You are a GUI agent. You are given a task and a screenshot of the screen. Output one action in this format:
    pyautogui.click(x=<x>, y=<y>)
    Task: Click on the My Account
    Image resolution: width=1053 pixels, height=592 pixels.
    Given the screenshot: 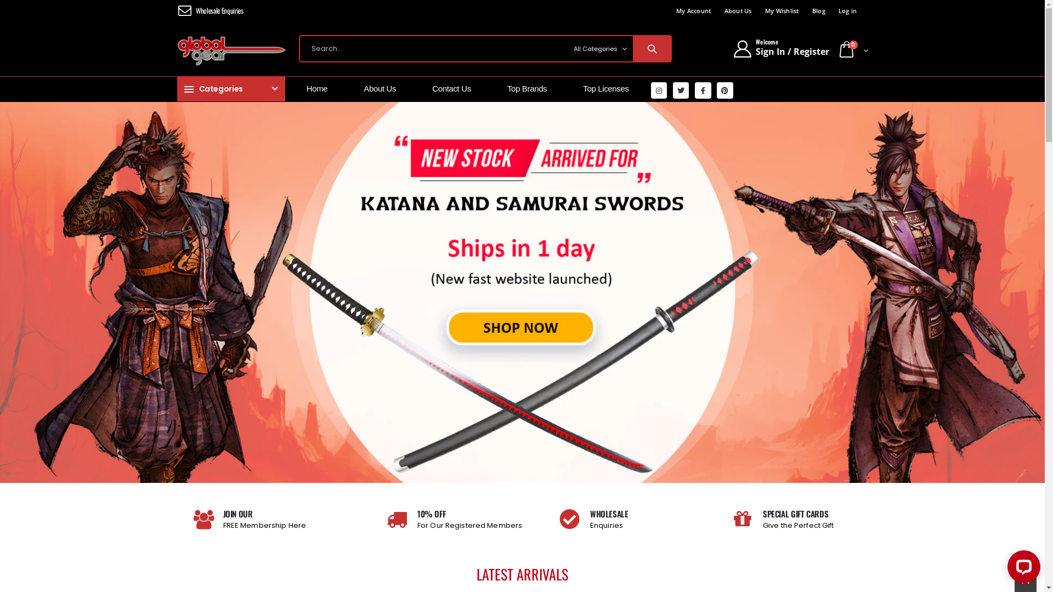 What is the action you would take?
    pyautogui.click(x=694, y=10)
    